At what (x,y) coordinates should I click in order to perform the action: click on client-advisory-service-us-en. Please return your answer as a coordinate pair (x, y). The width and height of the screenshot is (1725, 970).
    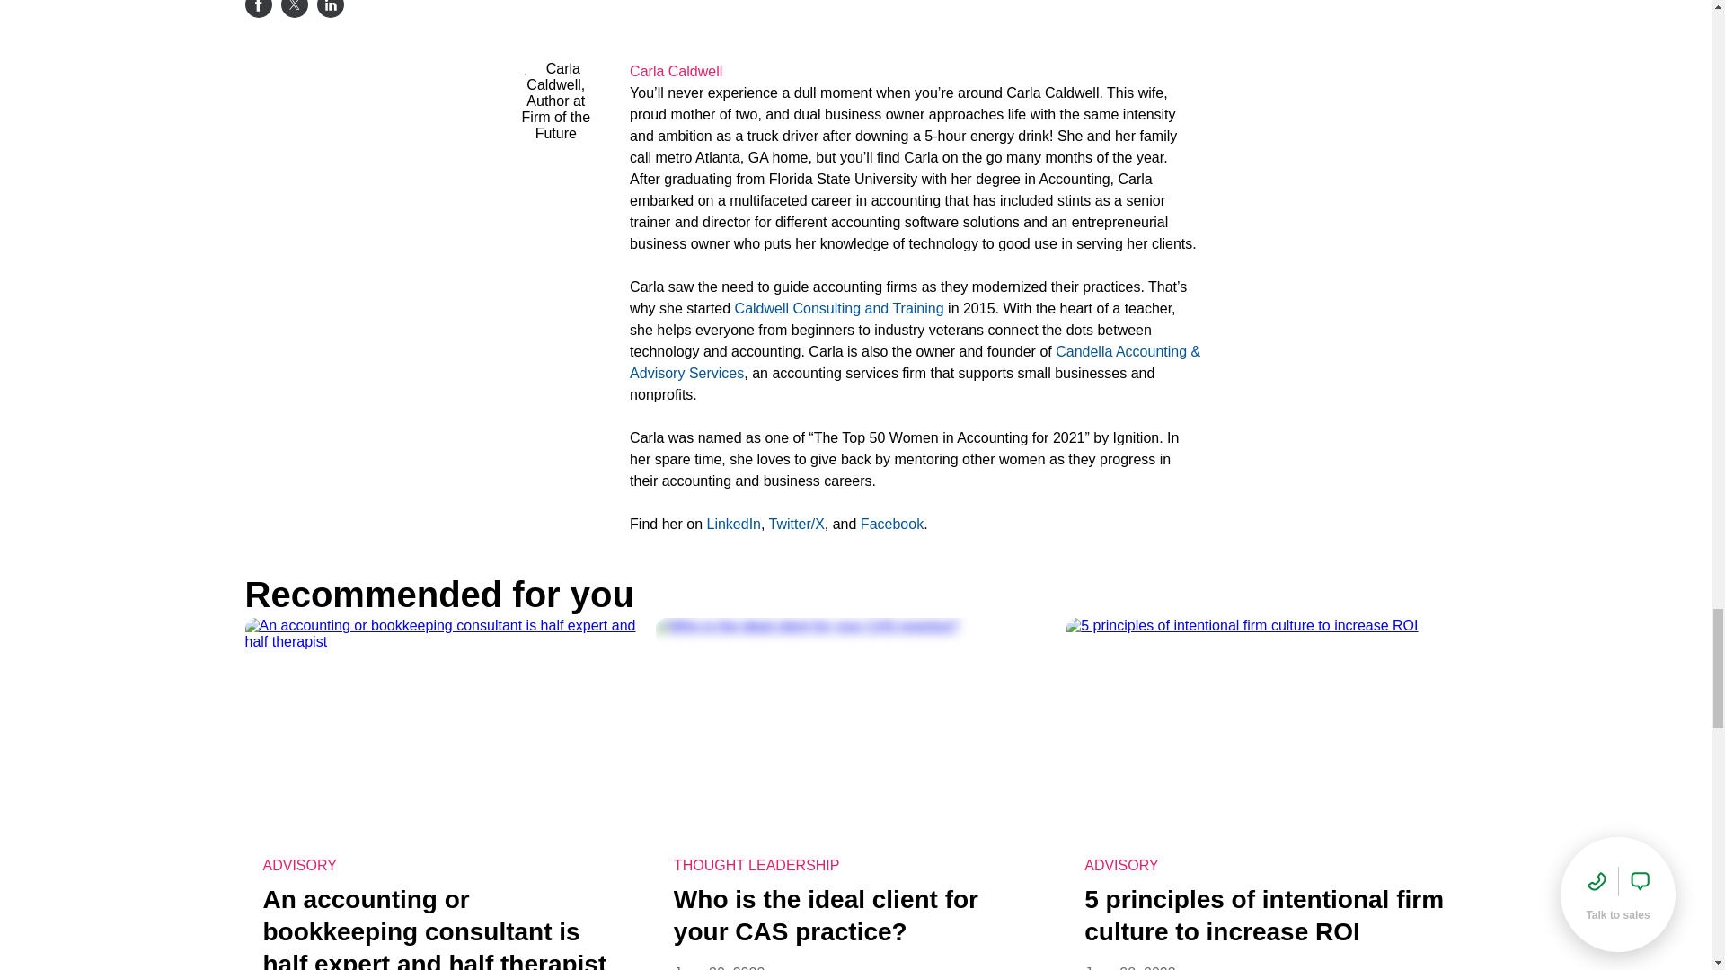
    Looking at the image, I should click on (855, 729).